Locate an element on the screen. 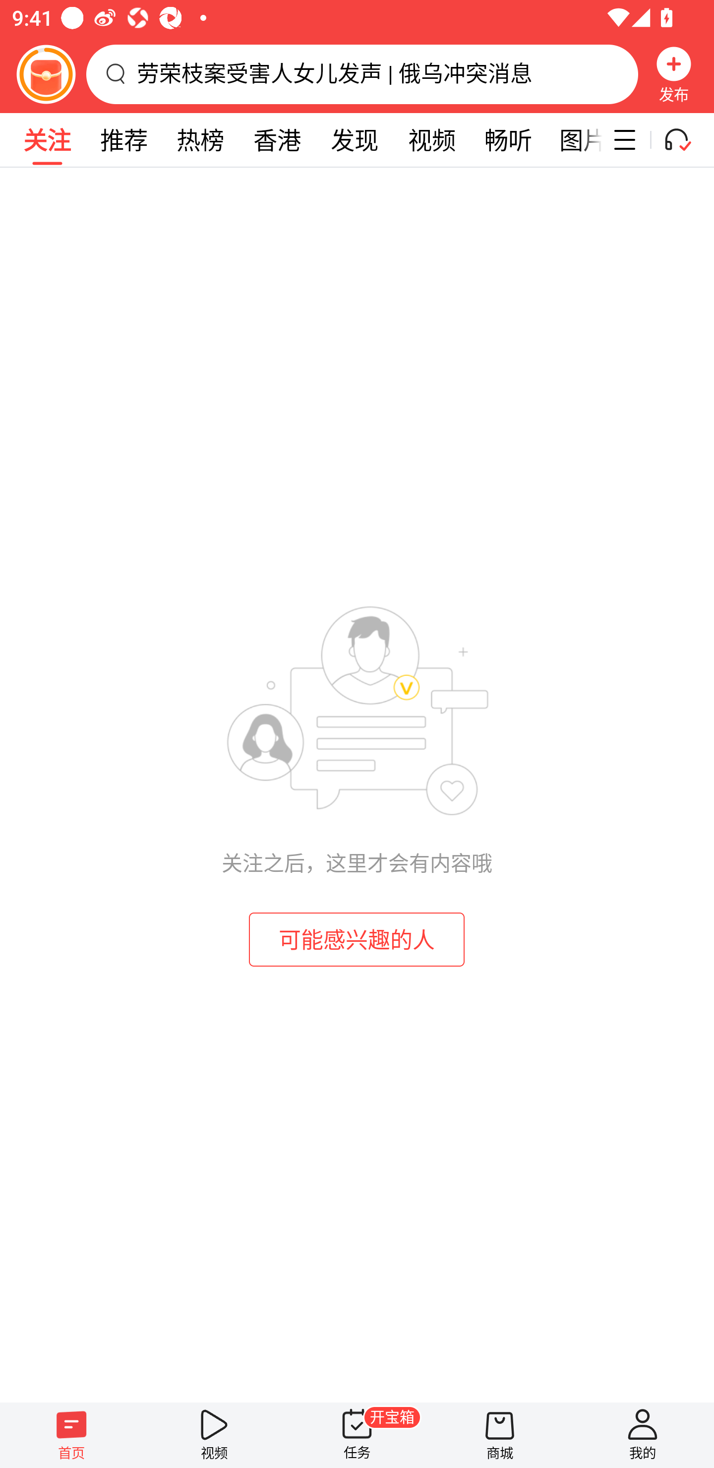 The image size is (714, 1468). 听一听开关 is located at coordinates (685, 140).